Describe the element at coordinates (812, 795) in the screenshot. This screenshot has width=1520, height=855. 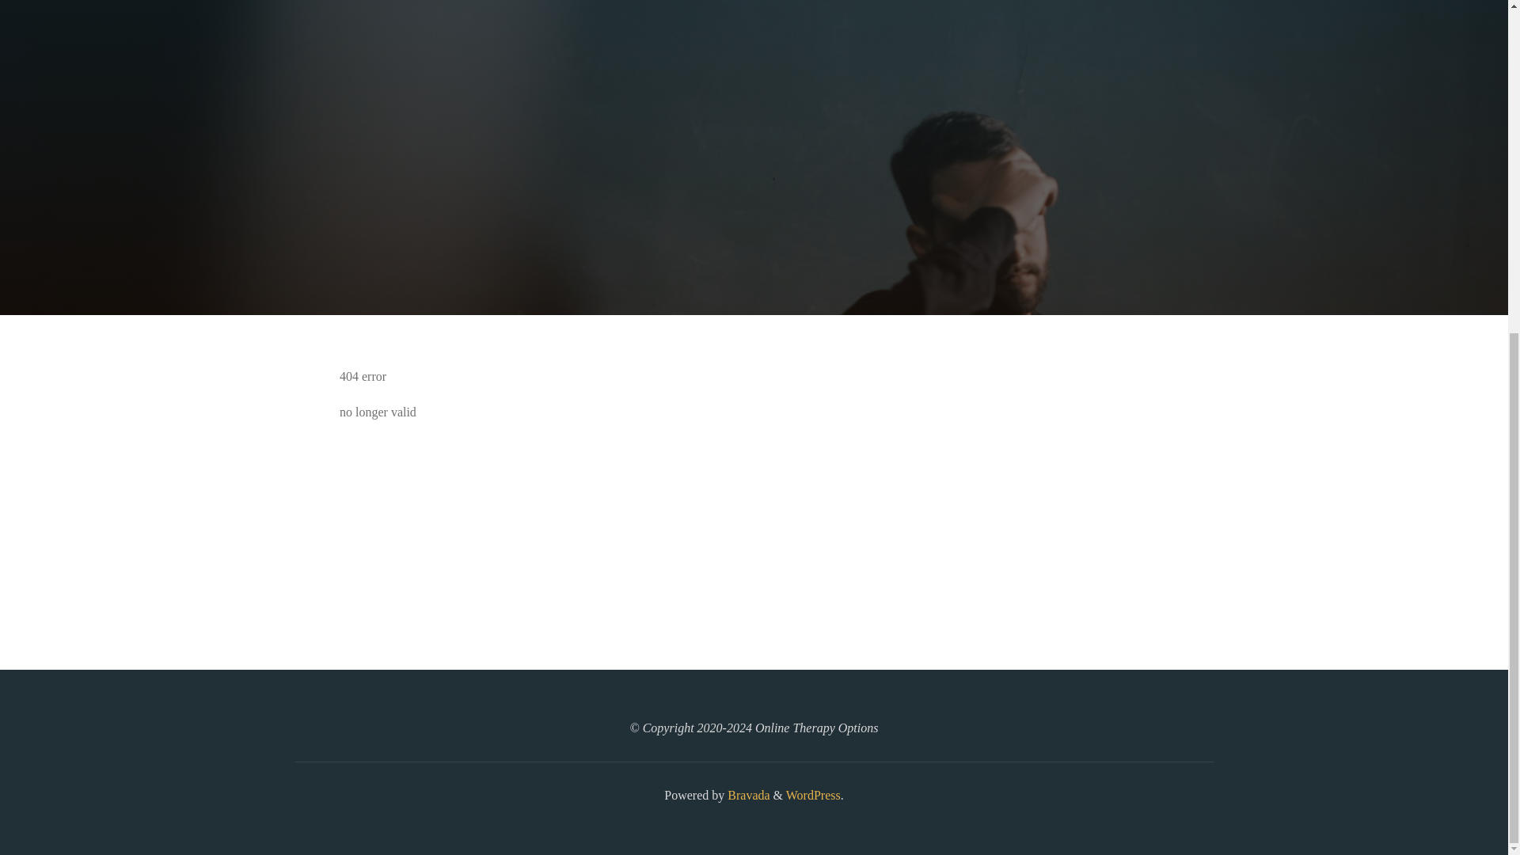
I see `Semantic Personal Publishing Platform` at that location.